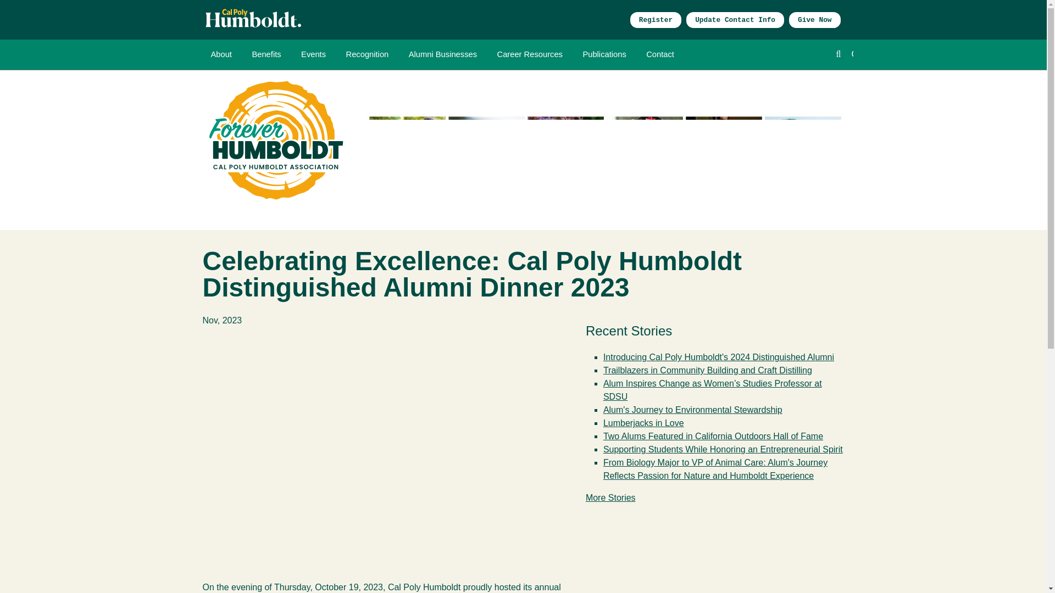 Image resolution: width=1055 pixels, height=593 pixels. I want to click on Forever Humboldt Cal Poly Humboldt Association, so click(277, 140).